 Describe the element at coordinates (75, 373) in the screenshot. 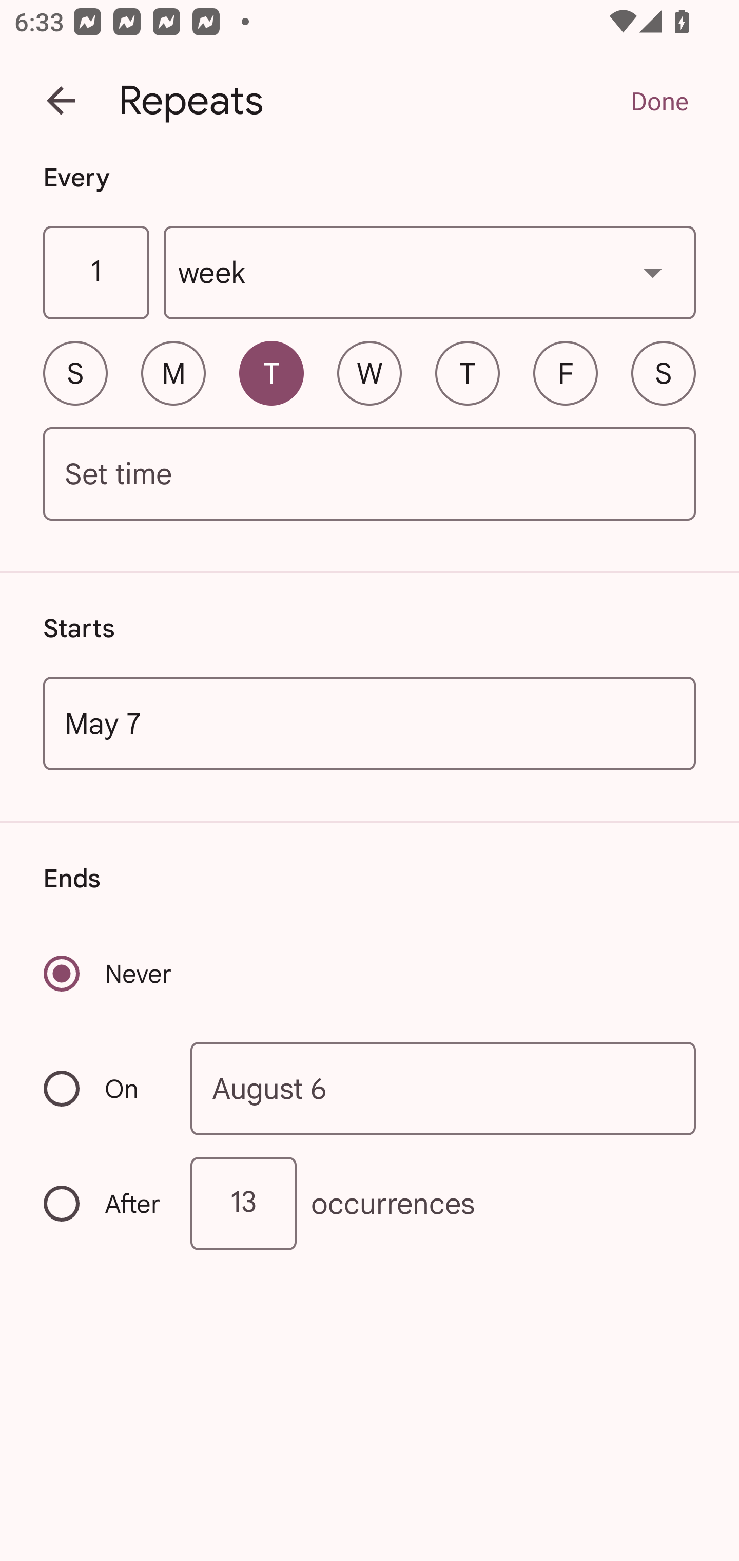

I see `S Sunday` at that location.